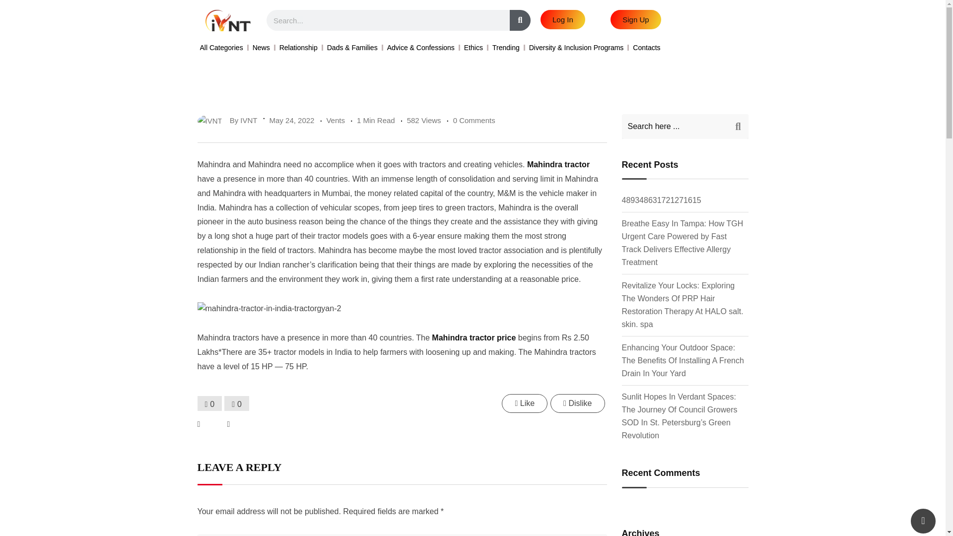  I want to click on Mahindra tractor price, so click(474, 337).